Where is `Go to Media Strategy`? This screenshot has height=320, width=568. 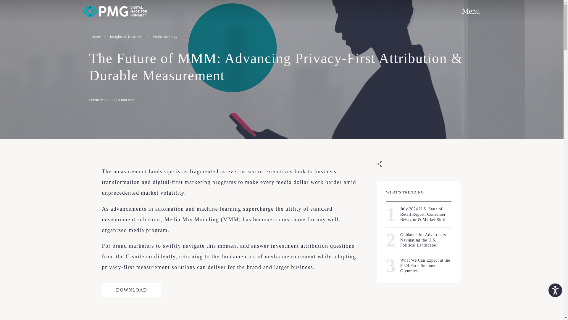
Go to Media Strategy is located at coordinates (98, 37).